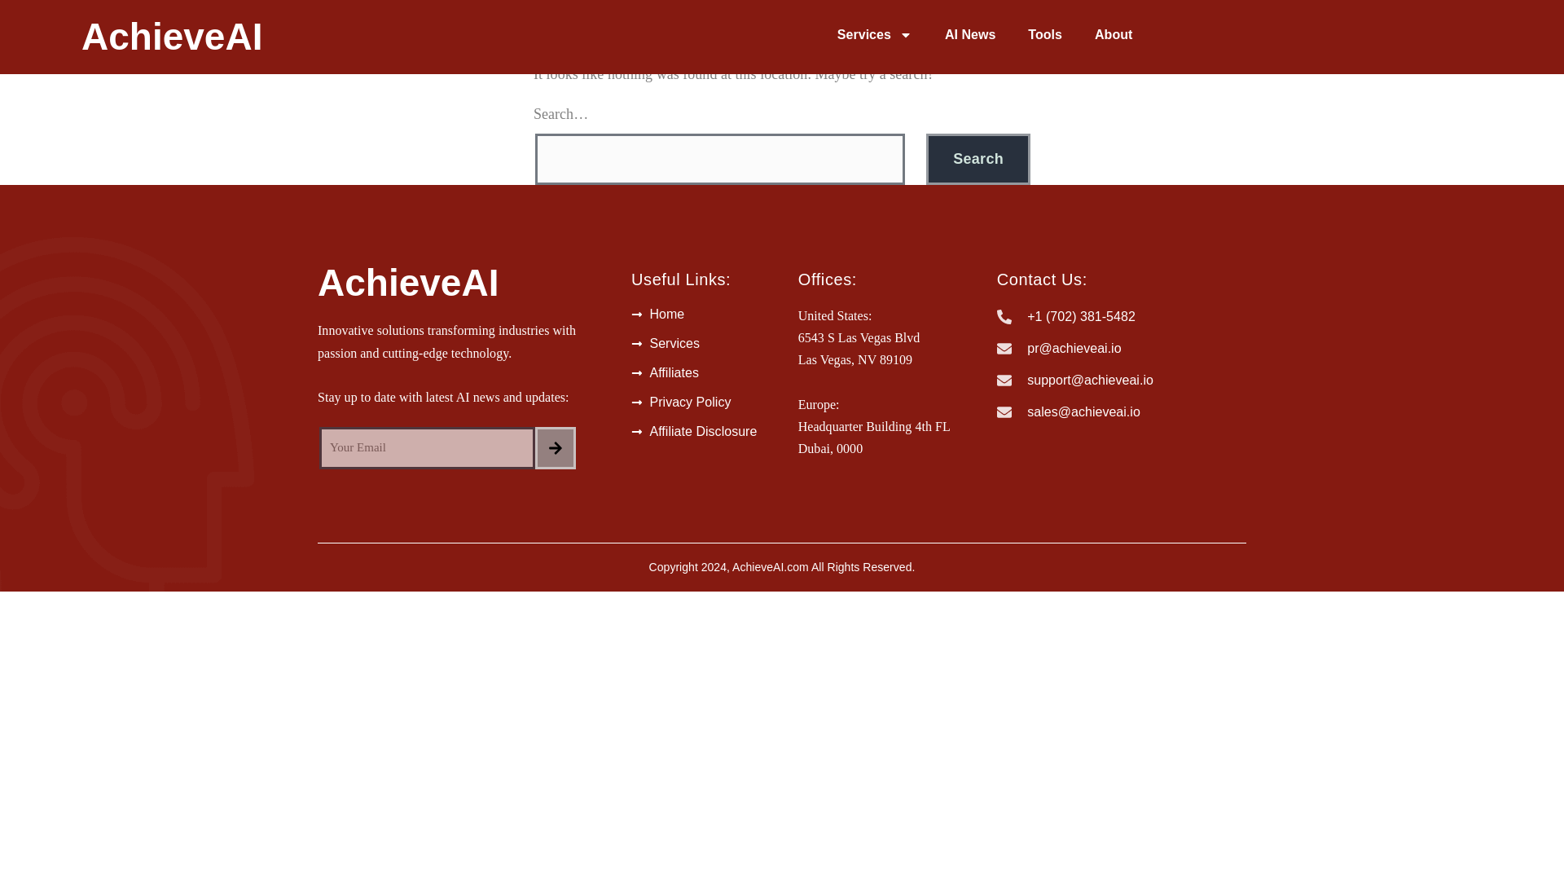  Describe the element at coordinates (707, 432) in the screenshot. I see `Affiliate Disclosure` at that location.